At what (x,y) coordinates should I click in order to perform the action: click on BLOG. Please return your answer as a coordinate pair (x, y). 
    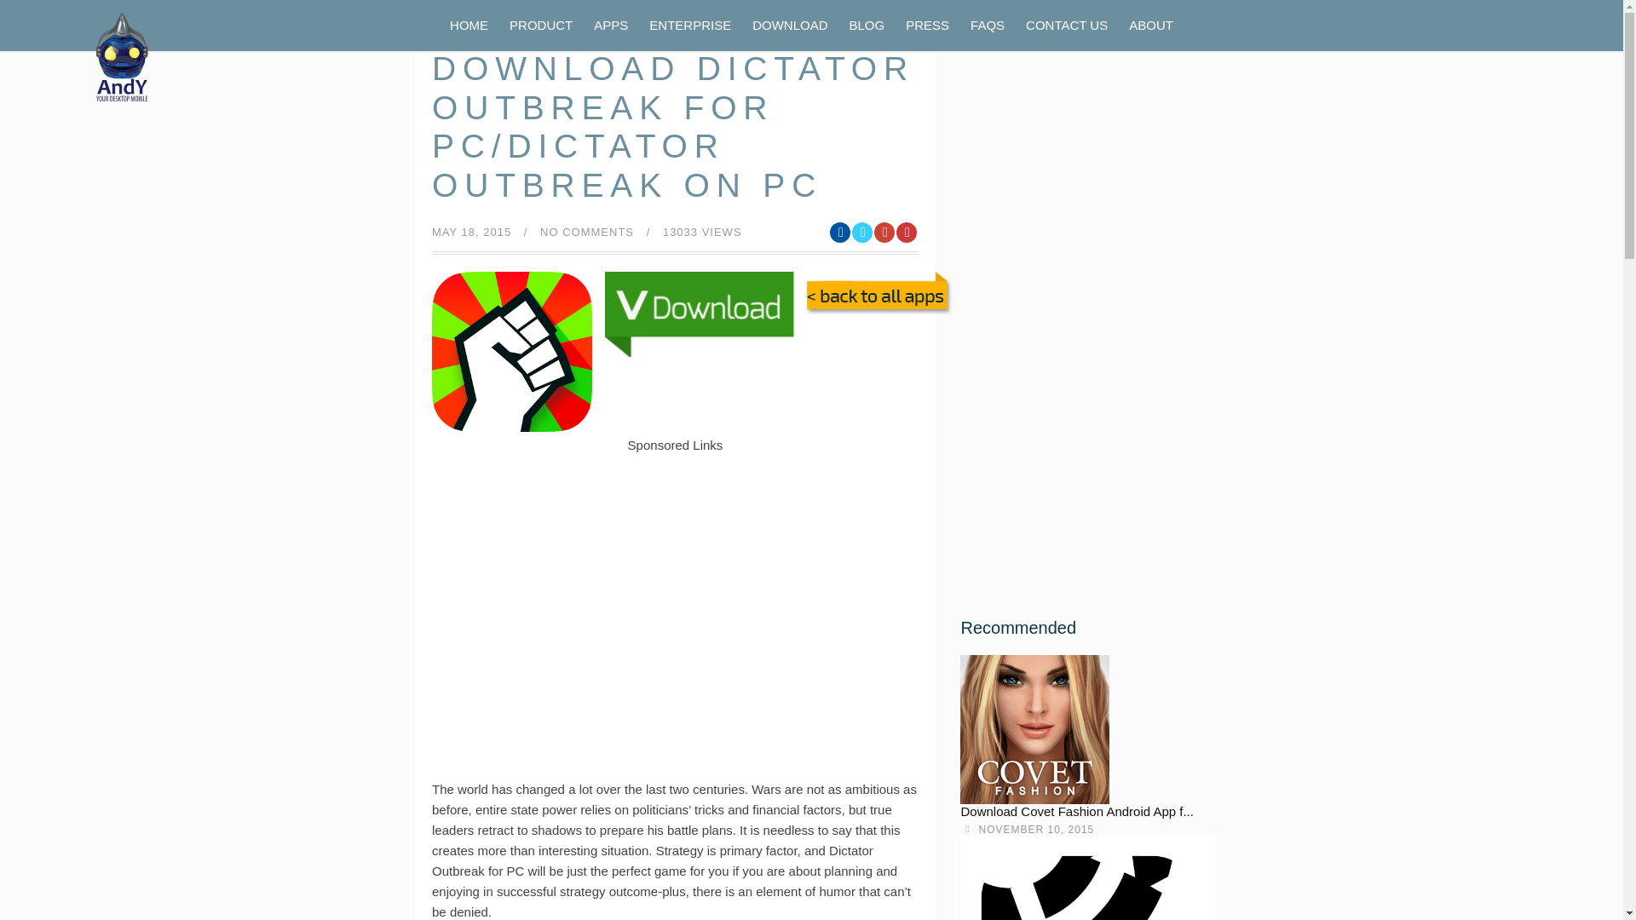
    Looking at the image, I should click on (867, 24).